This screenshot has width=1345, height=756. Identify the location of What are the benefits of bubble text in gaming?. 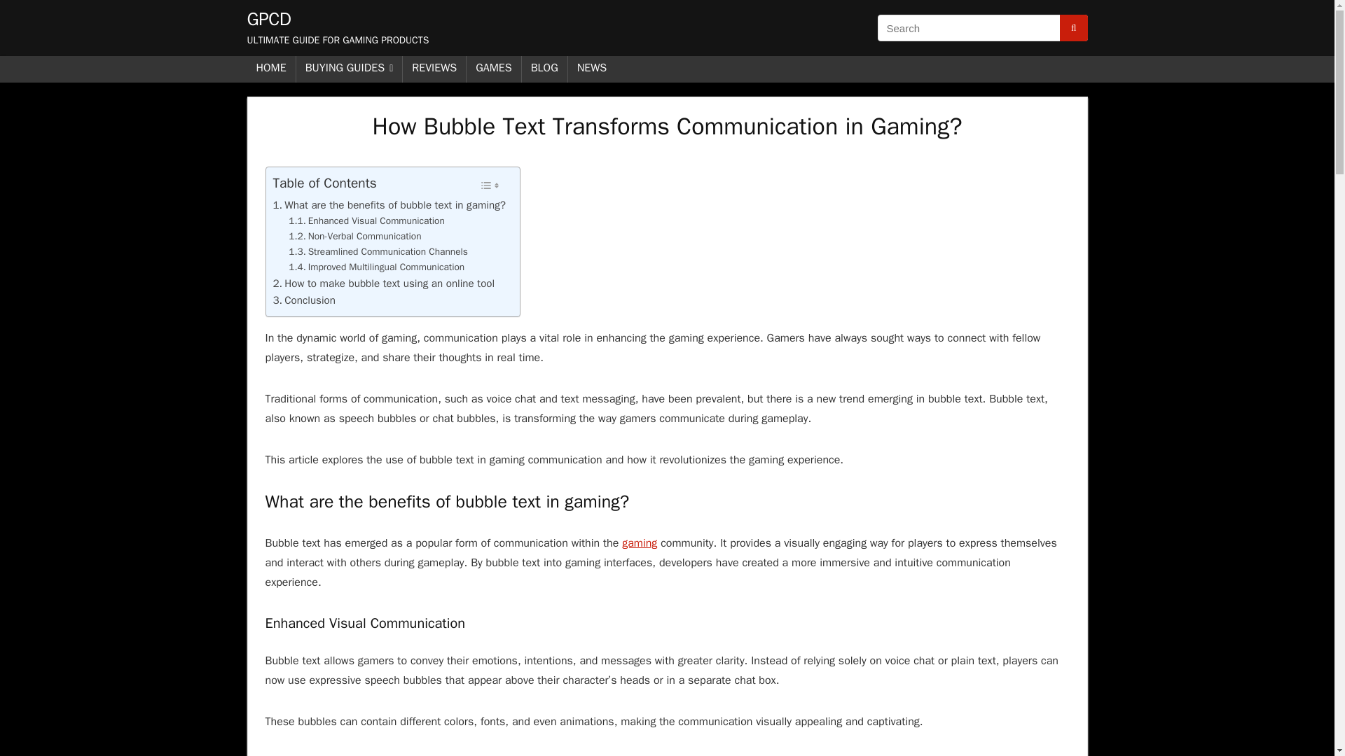
(389, 204).